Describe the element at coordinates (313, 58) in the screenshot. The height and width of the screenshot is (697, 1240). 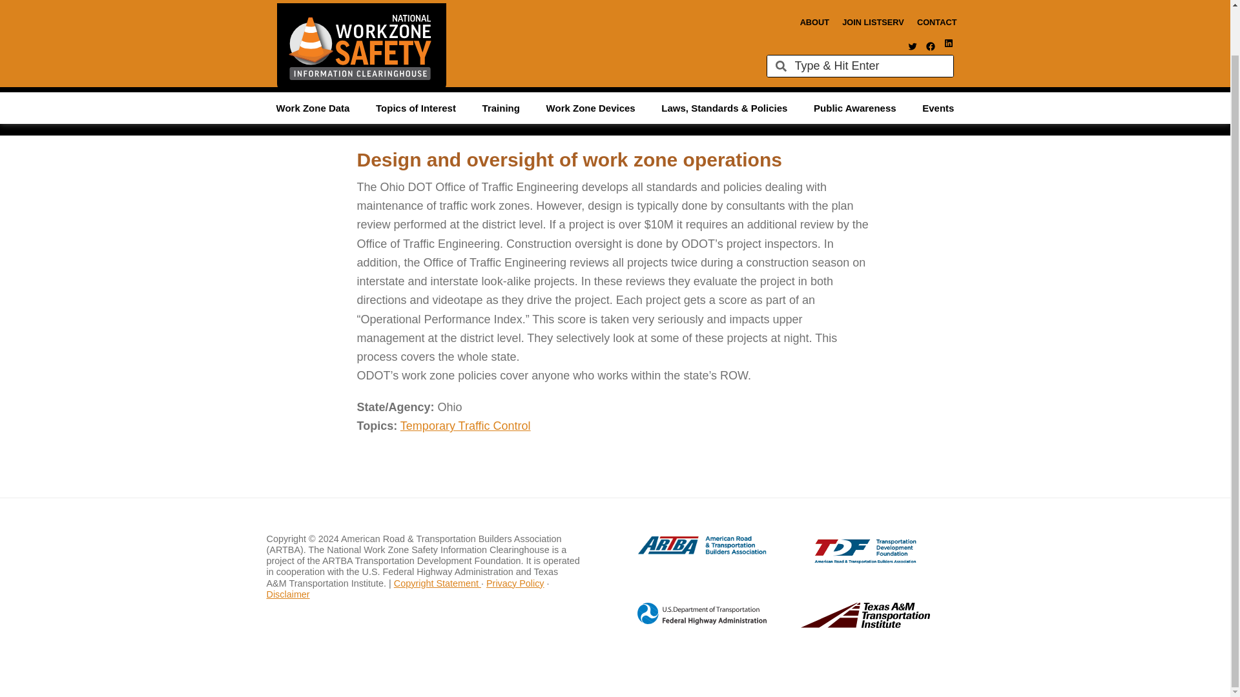
I see `Work Zone Data` at that location.